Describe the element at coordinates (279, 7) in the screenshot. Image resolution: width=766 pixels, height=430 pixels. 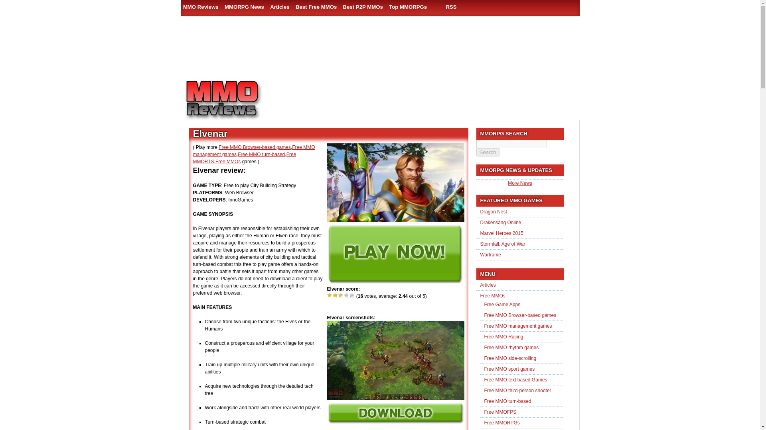
I see `Articles` at that location.